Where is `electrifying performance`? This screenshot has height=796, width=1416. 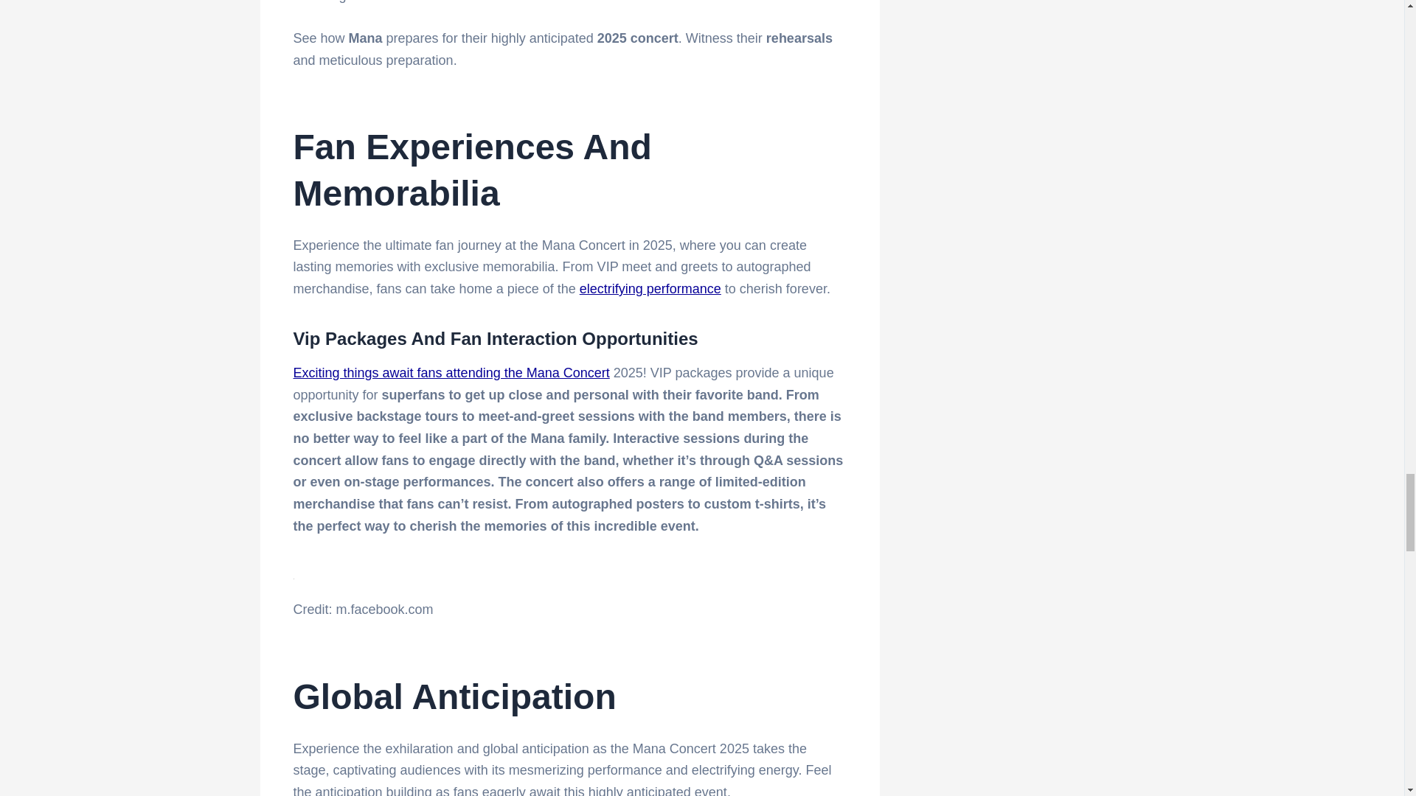
electrifying performance is located at coordinates (650, 289).